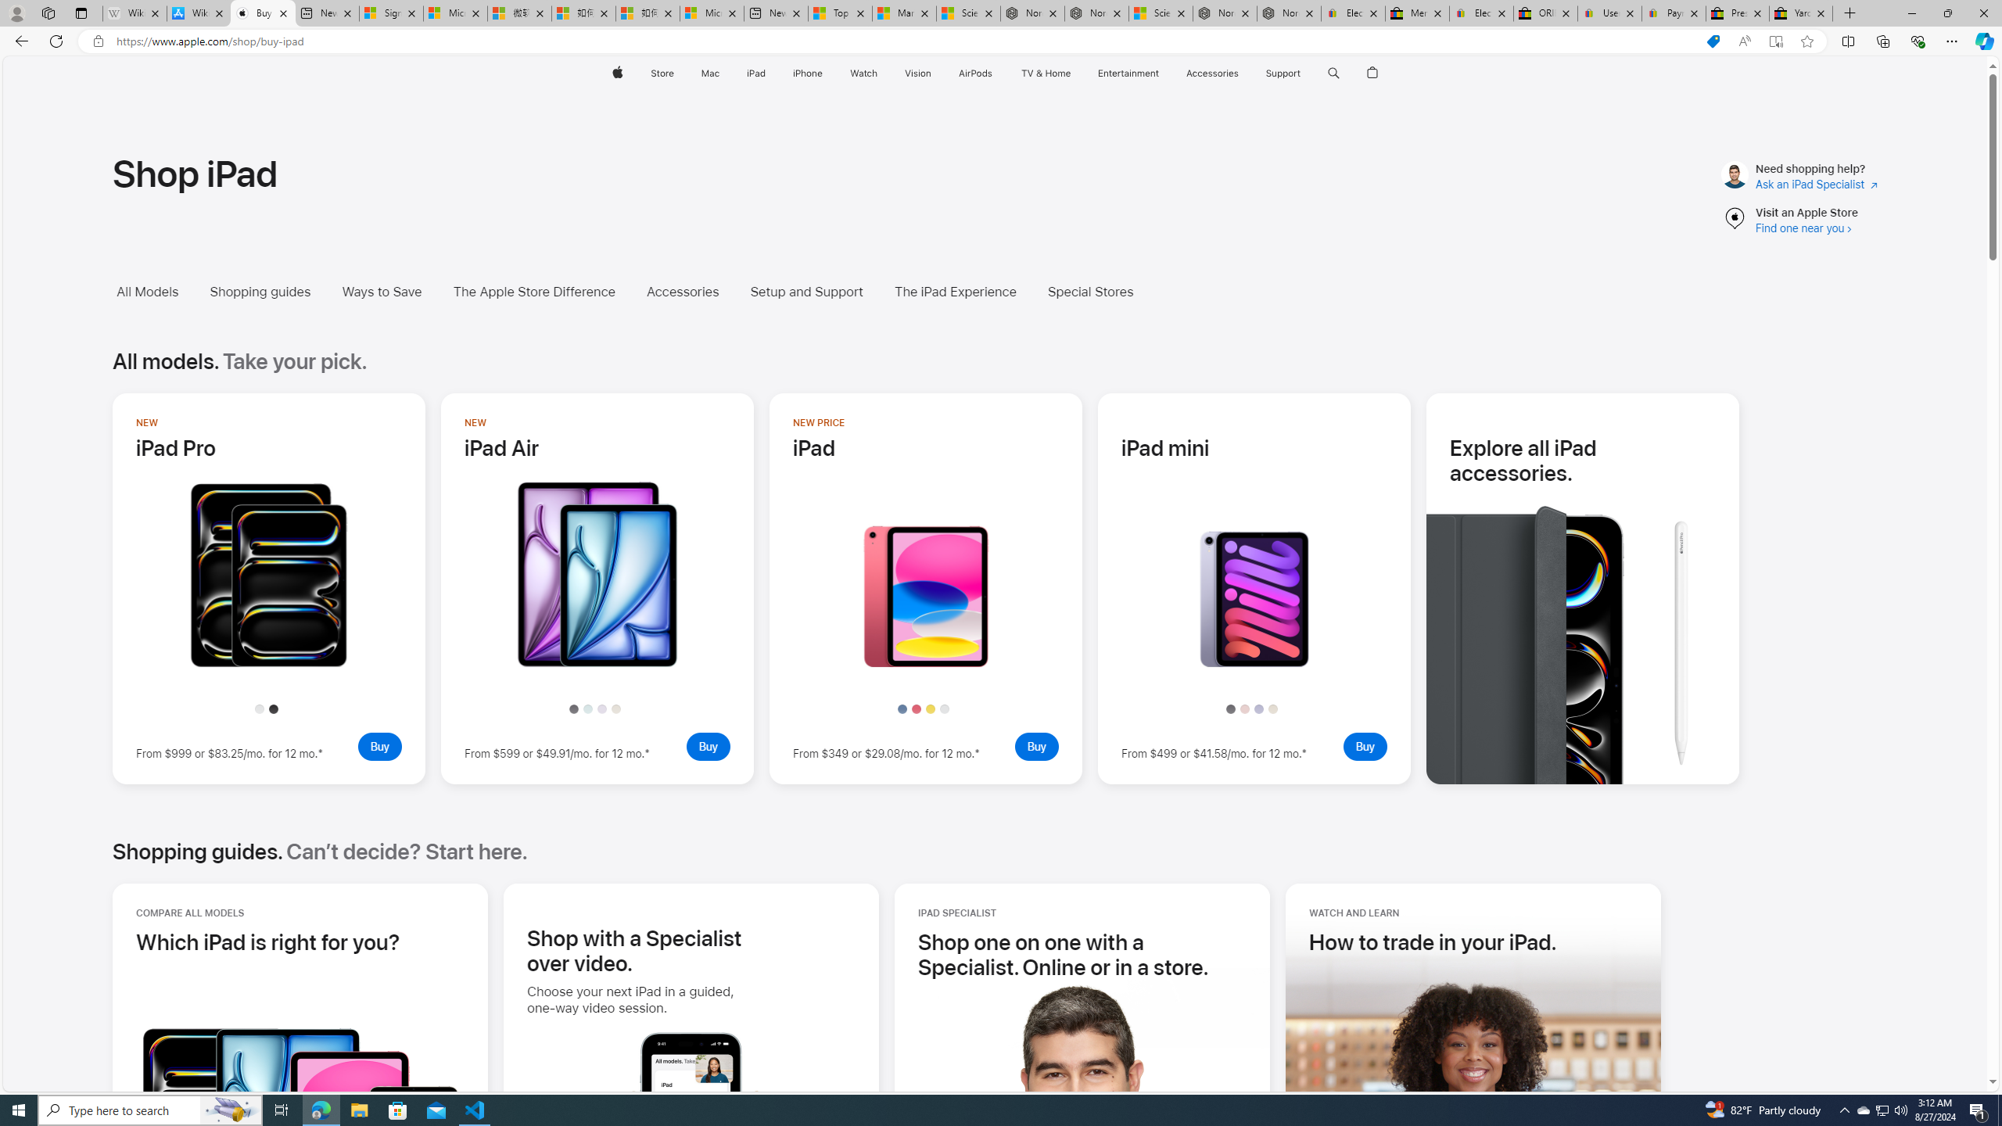 This screenshot has width=2002, height=1126. I want to click on Entertainment menu, so click(1162, 74).